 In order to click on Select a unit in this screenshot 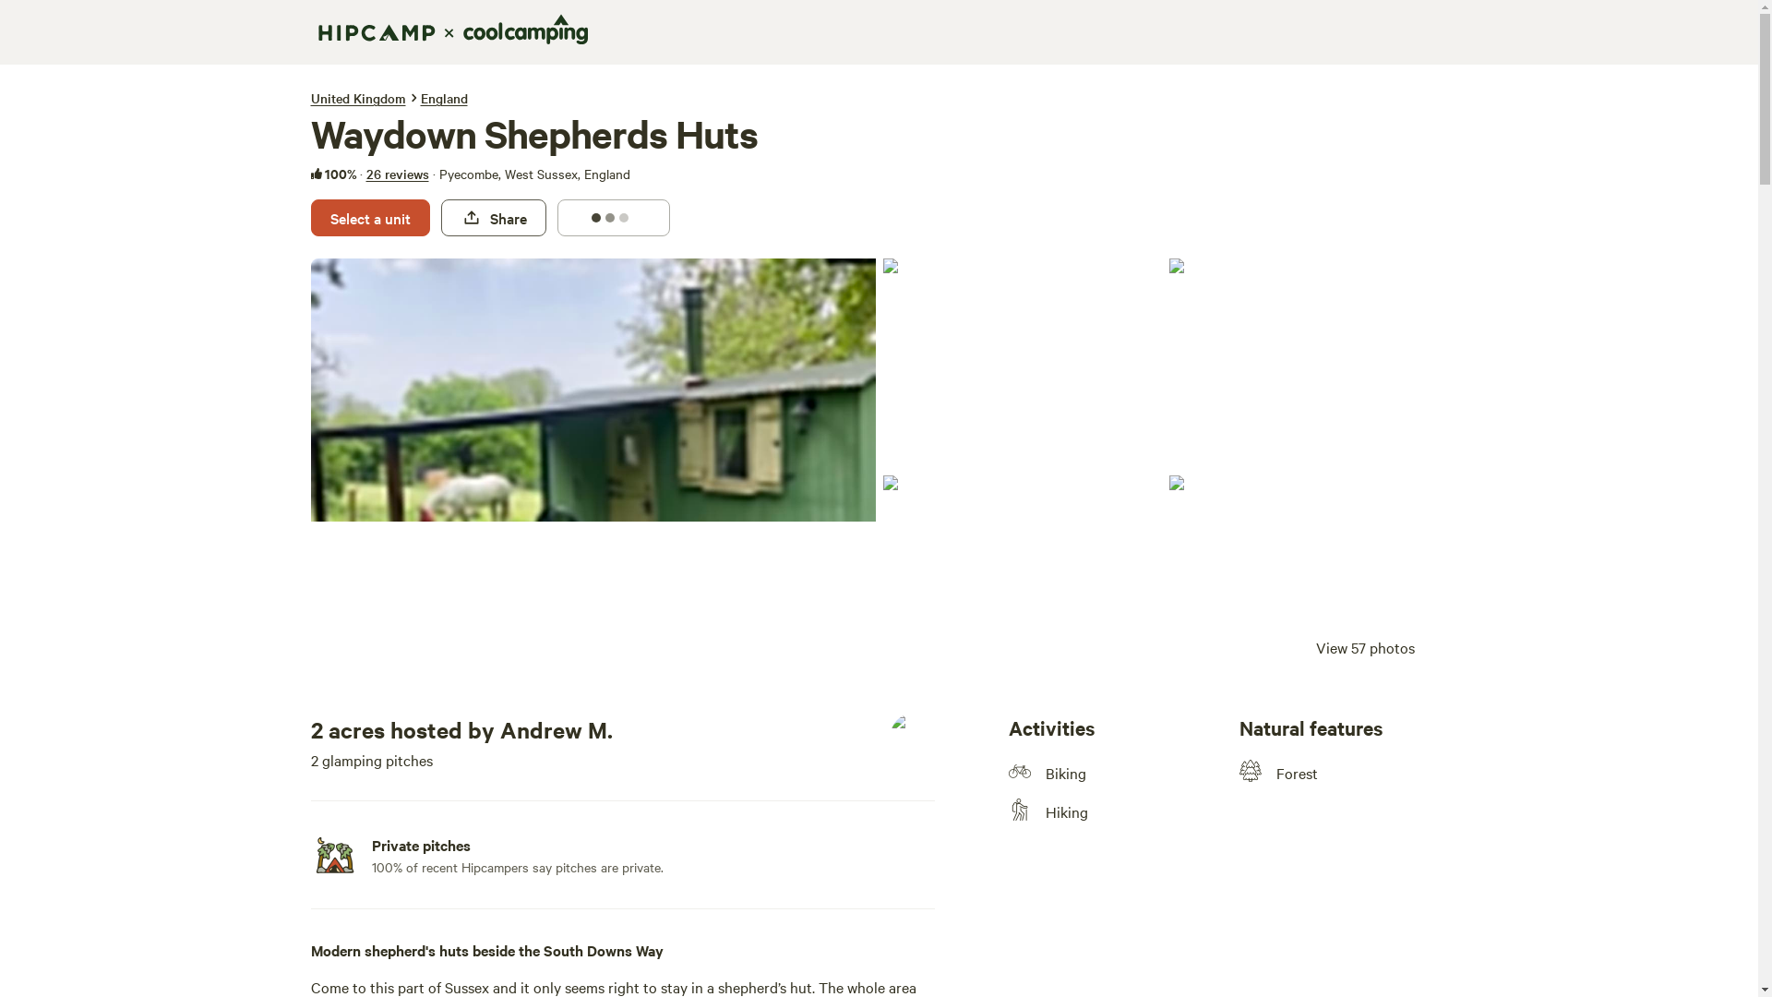, I will do `click(369, 218)`.